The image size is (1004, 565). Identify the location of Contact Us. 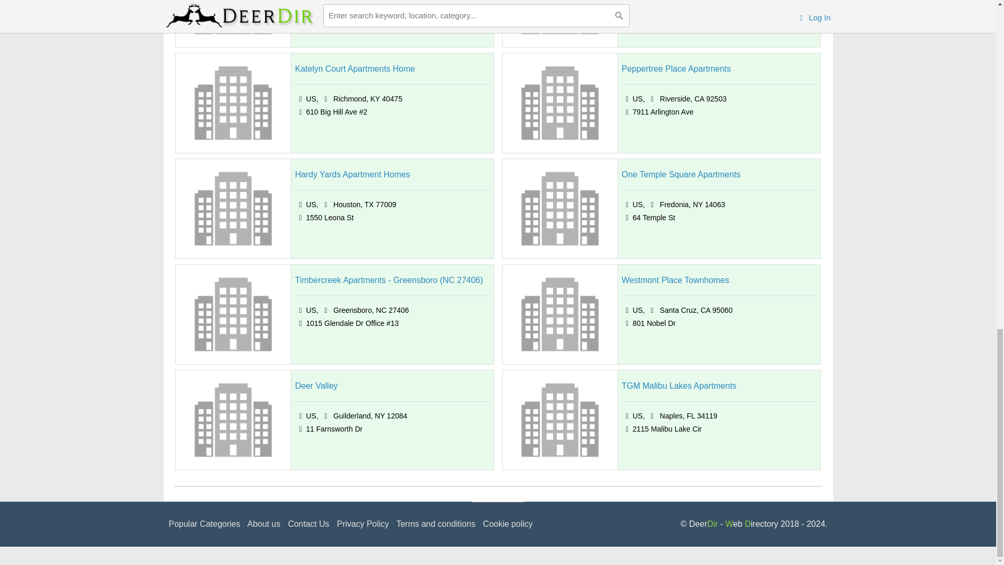
(309, 523).